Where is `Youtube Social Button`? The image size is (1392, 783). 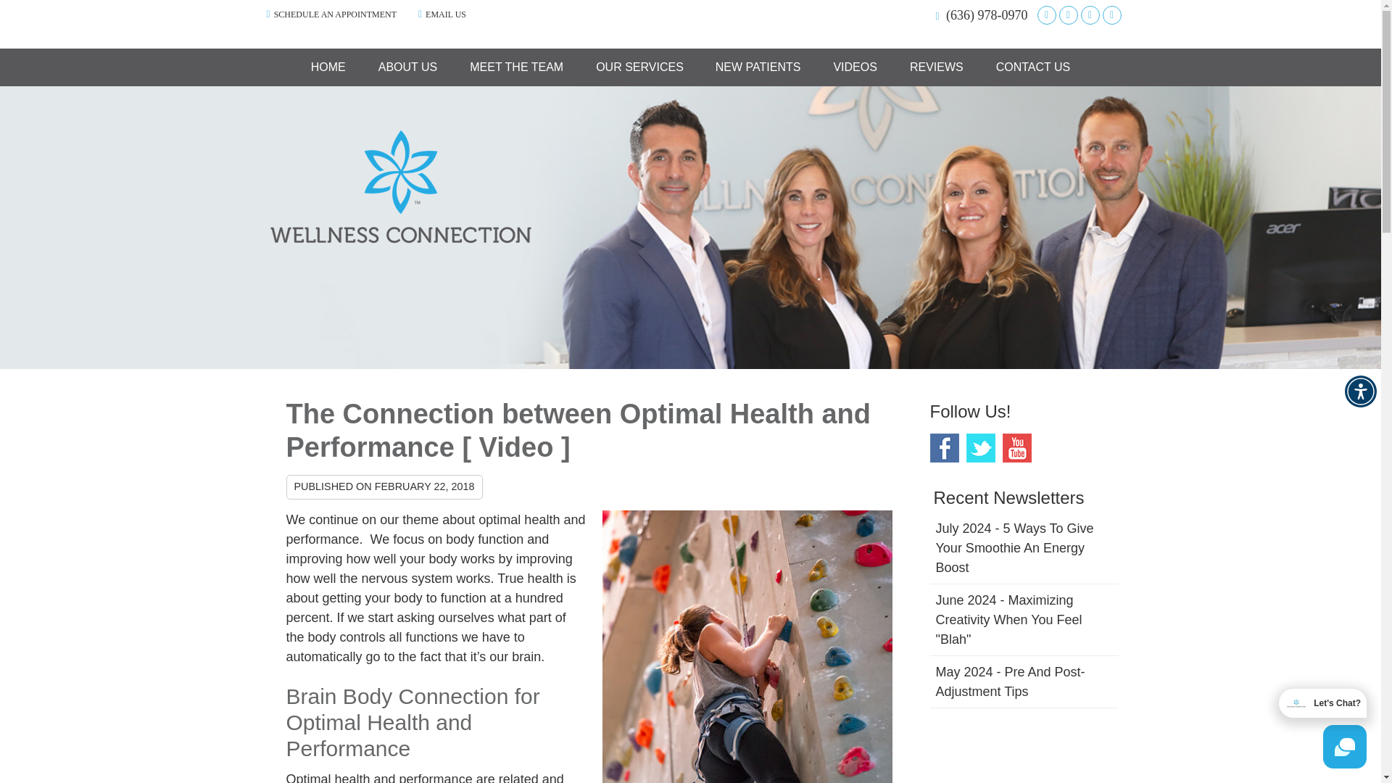 Youtube Social Button is located at coordinates (1111, 14).